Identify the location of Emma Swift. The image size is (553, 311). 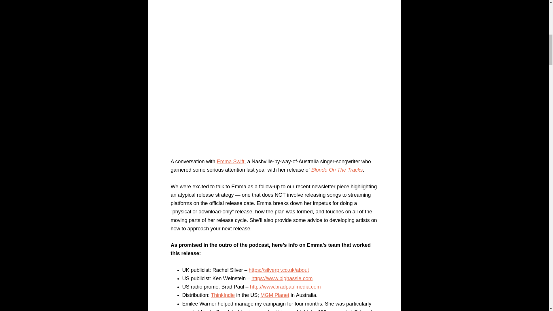
(230, 161).